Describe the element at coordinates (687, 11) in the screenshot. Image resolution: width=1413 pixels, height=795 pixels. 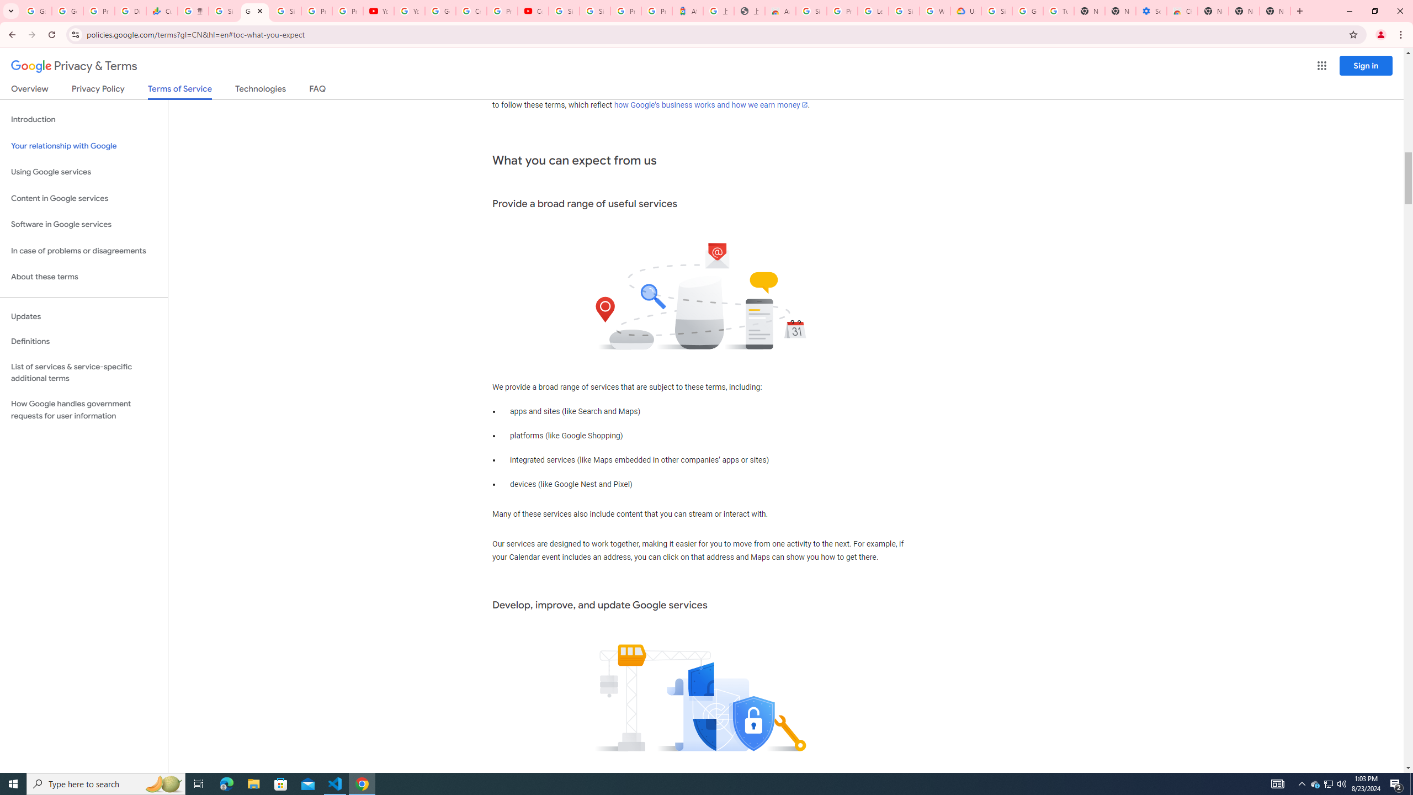
I see `Atour Hotel - Google hotels` at that location.